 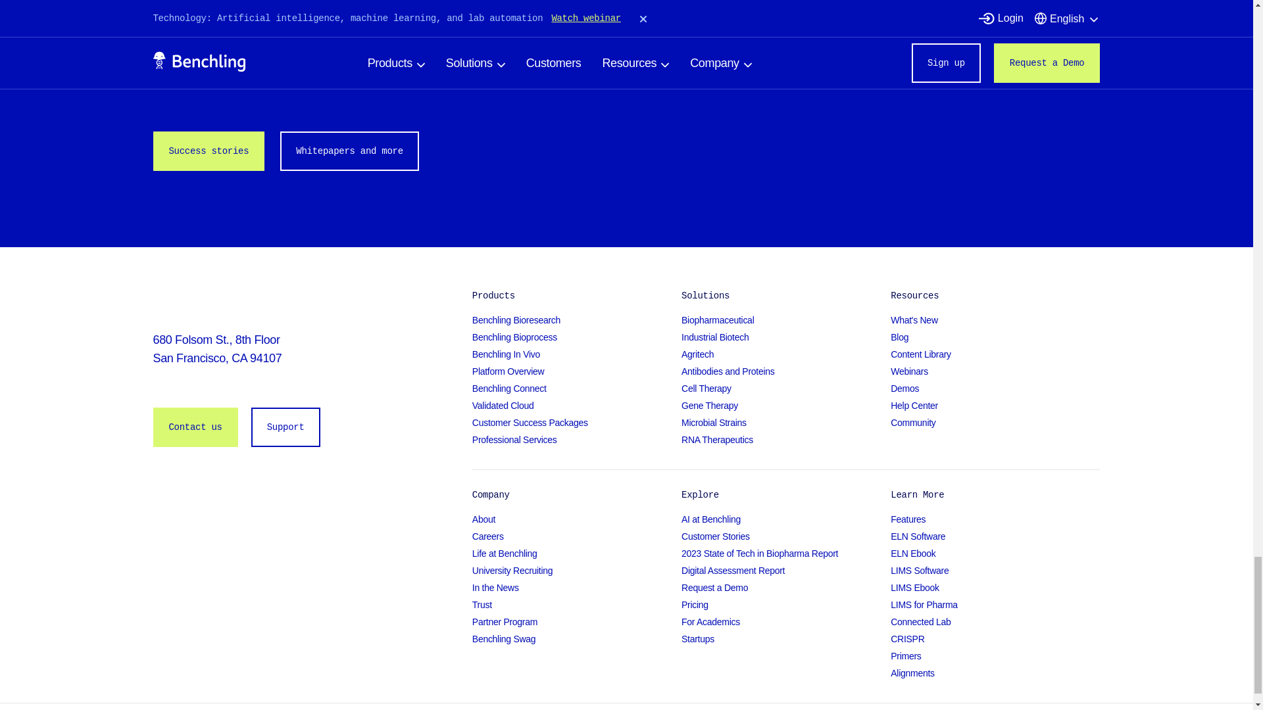 What do you see at coordinates (577, 389) in the screenshot?
I see `Benchling Connect` at bounding box center [577, 389].